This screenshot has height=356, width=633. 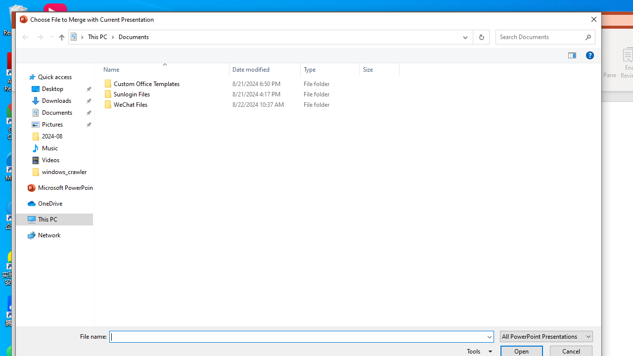 I want to click on Custom Office Templates, so click(x=249, y=84).